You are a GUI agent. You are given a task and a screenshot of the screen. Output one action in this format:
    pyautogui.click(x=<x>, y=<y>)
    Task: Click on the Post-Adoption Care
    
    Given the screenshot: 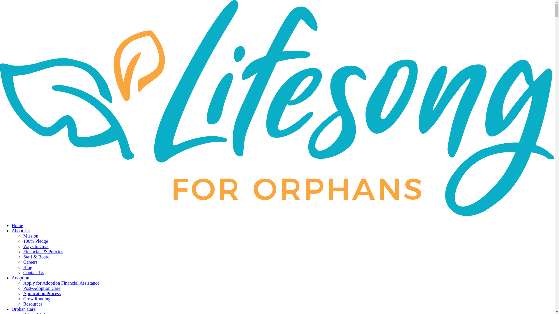 What is the action you would take?
    pyautogui.click(x=42, y=288)
    